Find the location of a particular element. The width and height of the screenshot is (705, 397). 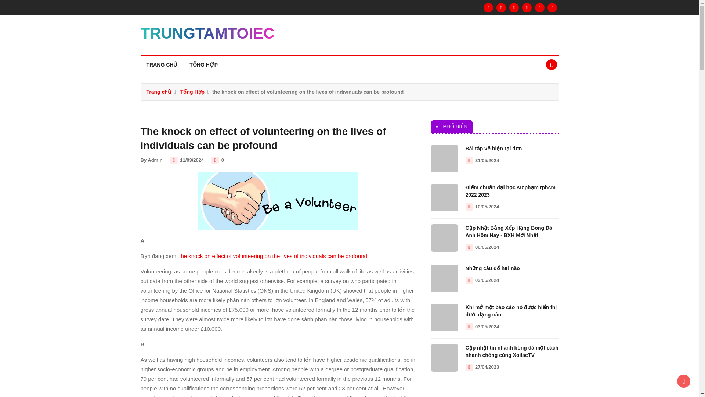

0 is located at coordinates (224, 160).